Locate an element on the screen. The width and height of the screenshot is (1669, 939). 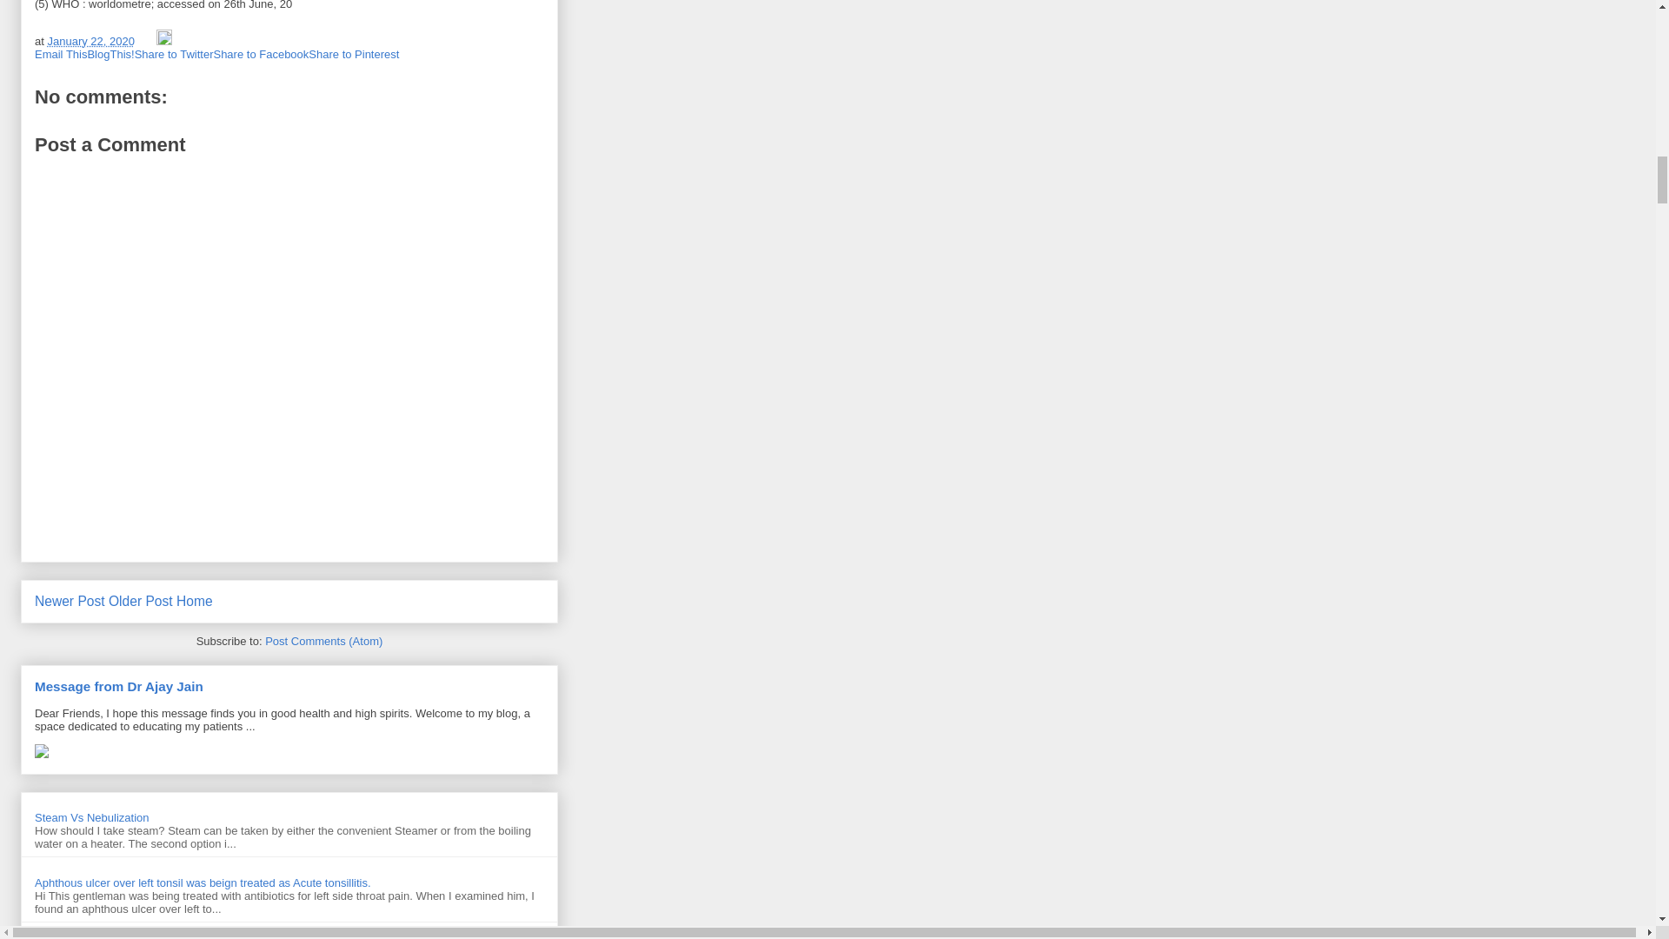
Share to Facebook is located at coordinates (261, 54).